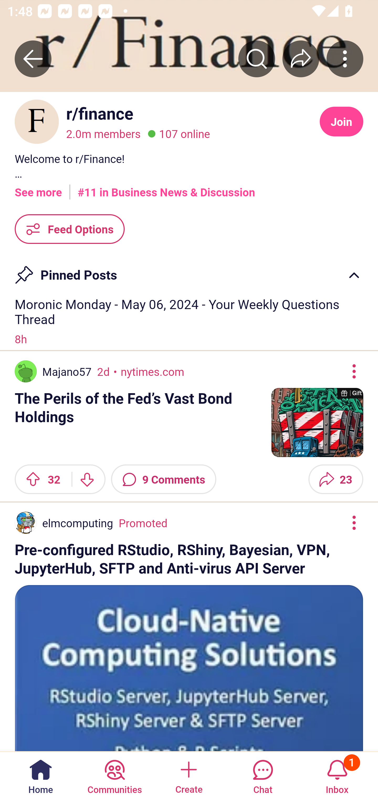 The width and height of the screenshot is (378, 799). What do you see at coordinates (38, 188) in the screenshot?
I see `See more` at bounding box center [38, 188].